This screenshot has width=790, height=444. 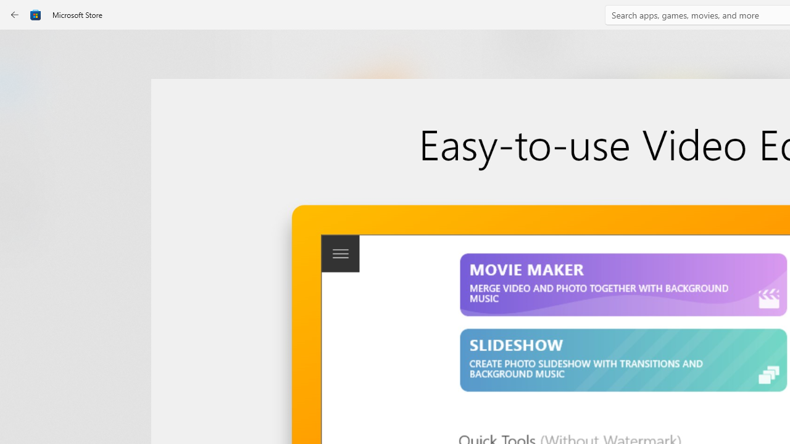 What do you see at coordinates (22, 49) in the screenshot?
I see `Home` at bounding box center [22, 49].